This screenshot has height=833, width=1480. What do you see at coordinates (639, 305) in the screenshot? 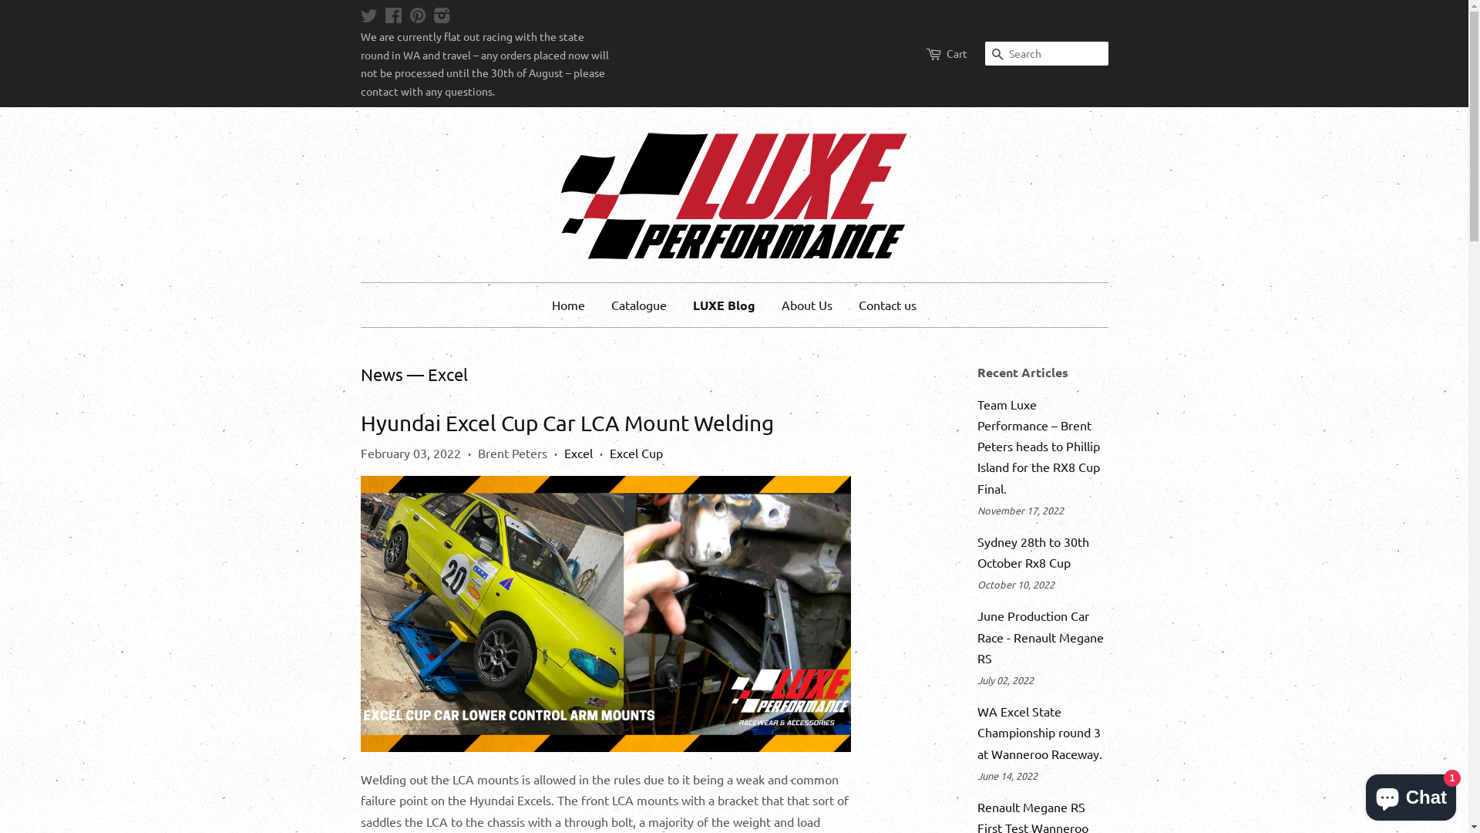
I see `Catalogue` at bounding box center [639, 305].